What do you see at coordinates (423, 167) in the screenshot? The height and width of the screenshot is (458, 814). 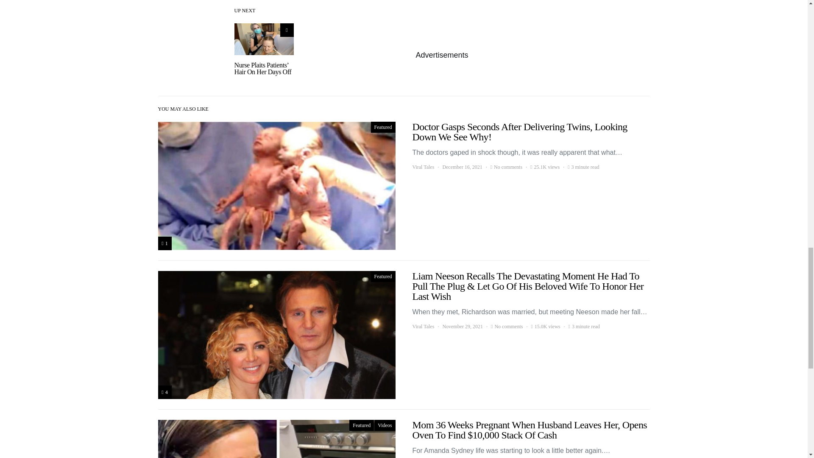 I see `View all posts by Viral Tales` at bounding box center [423, 167].